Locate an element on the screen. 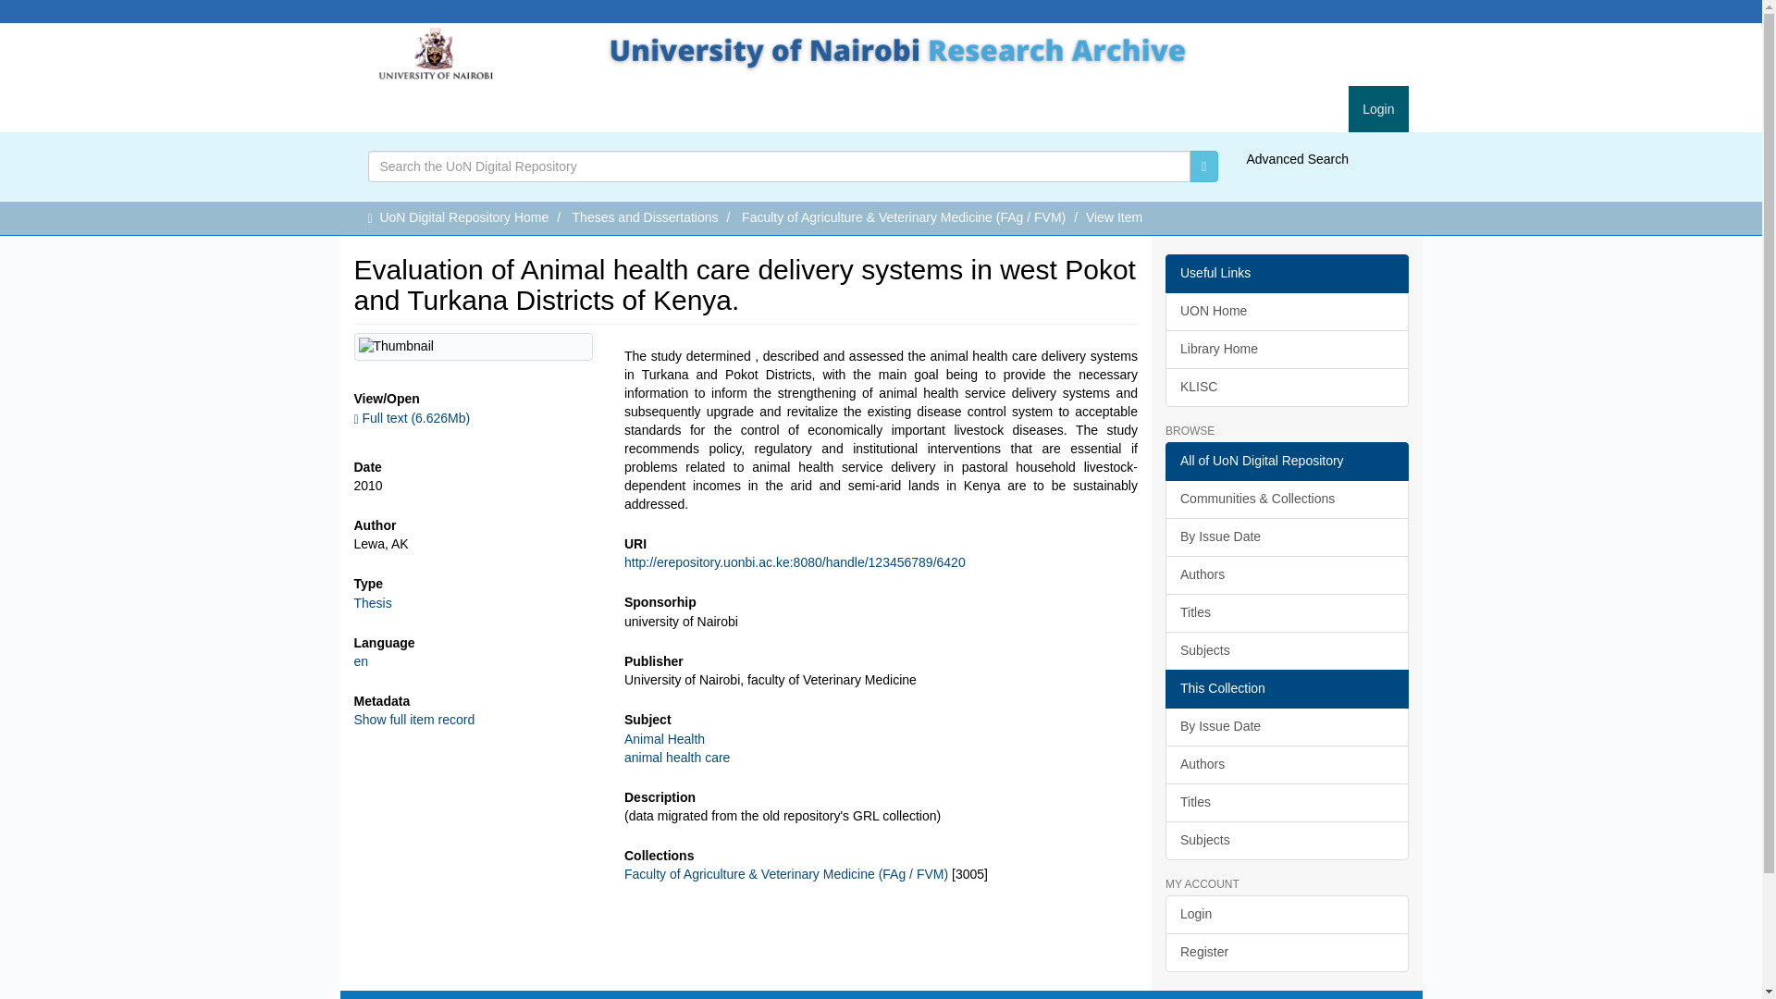 This screenshot has width=1776, height=999. Login is located at coordinates (1378, 108).